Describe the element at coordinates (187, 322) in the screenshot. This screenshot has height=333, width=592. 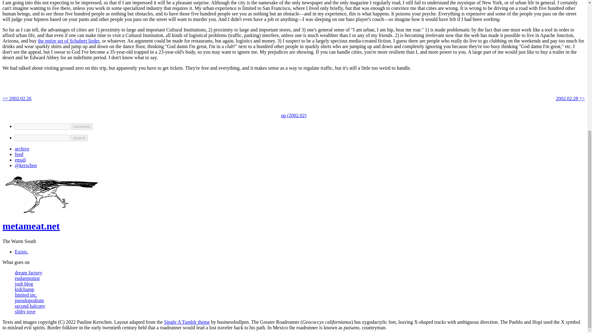
I see `Single A Tumblr theme` at that location.